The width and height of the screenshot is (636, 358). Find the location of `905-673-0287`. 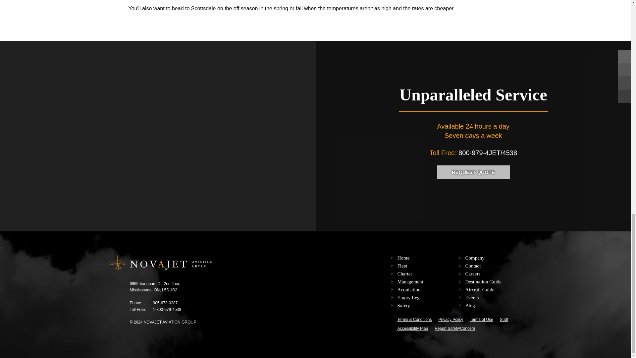

905-673-0287 is located at coordinates (166, 303).